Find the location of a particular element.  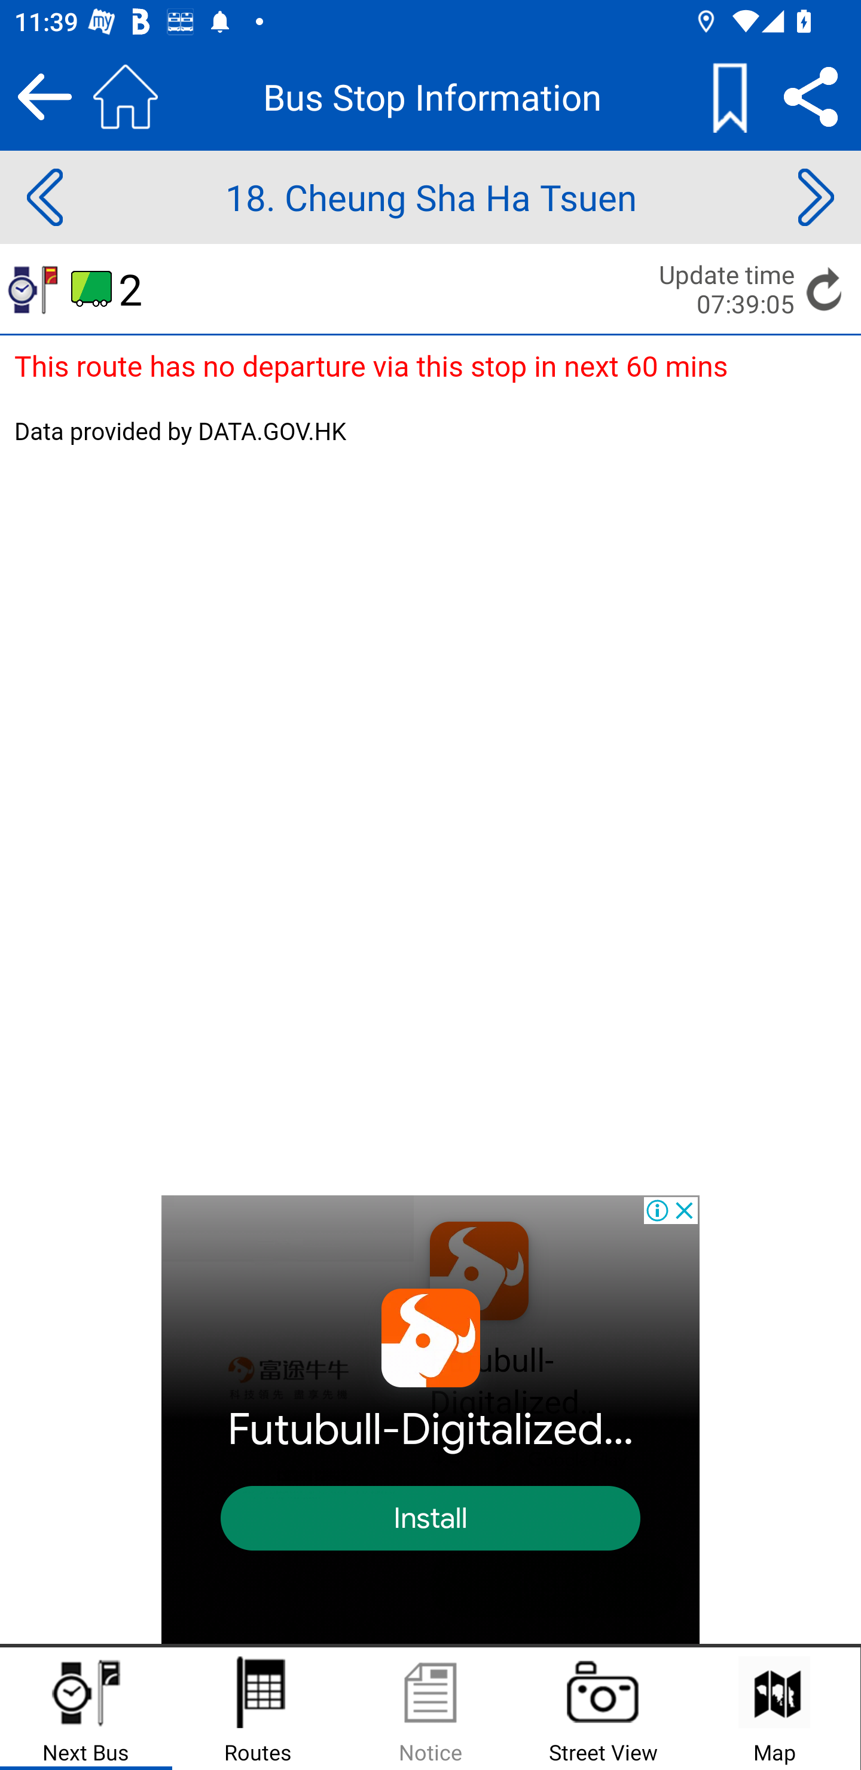

Install is located at coordinates (430, 1519).